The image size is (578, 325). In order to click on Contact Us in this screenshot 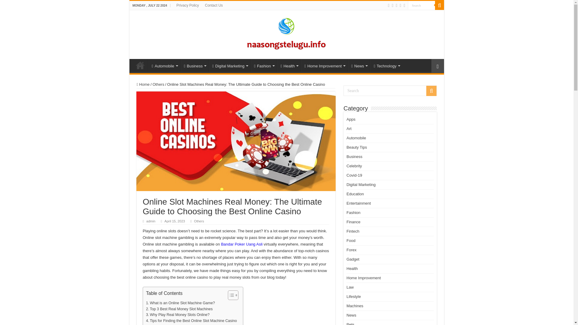, I will do `click(214, 5)`.